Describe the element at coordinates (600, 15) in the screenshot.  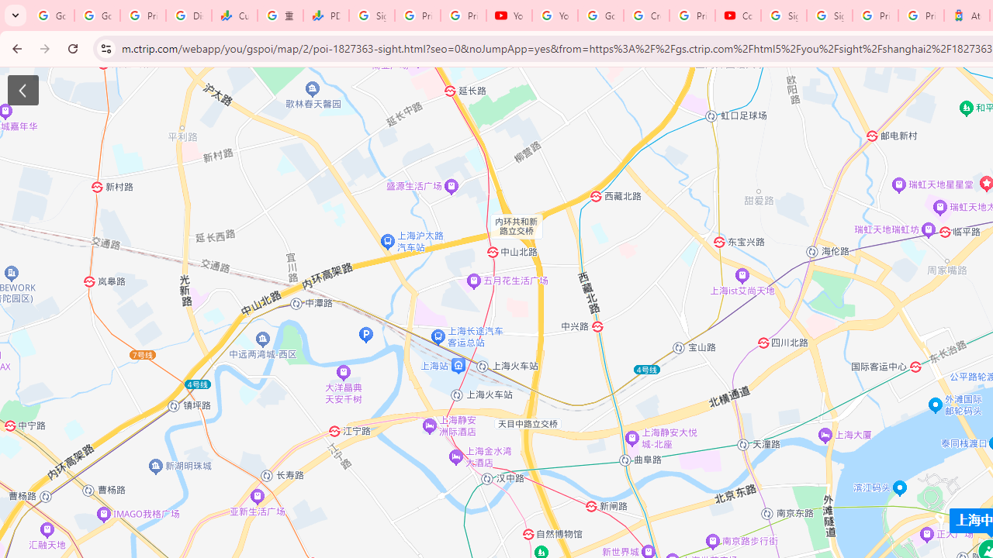
I see `Google Account Help` at that location.